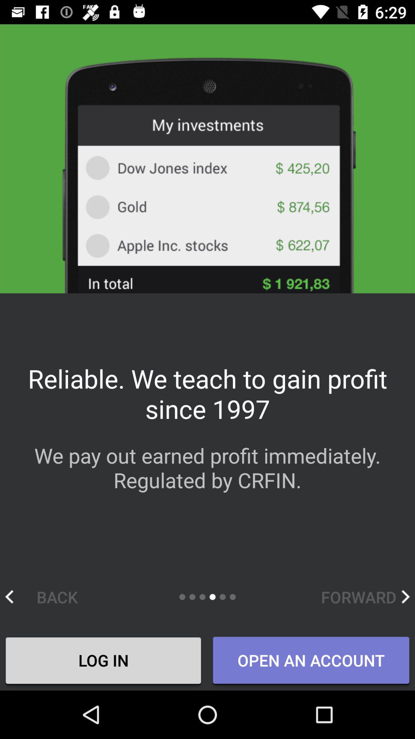 Image resolution: width=415 pixels, height=739 pixels. Describe the element at coordinates (49, 597) in the screenshot. I see `turn on icon above the log in` at that location.